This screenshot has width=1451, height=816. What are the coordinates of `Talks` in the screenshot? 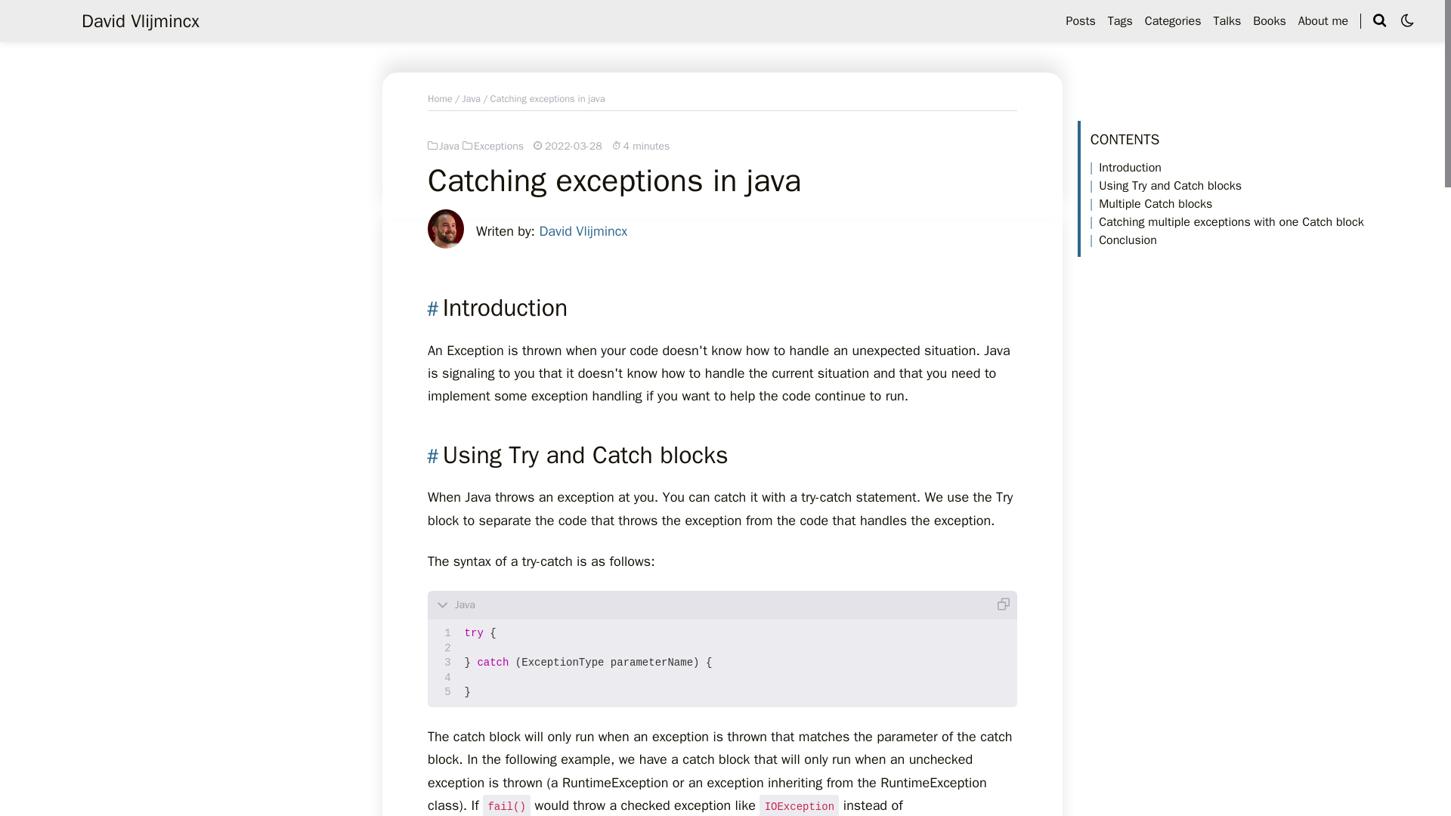 It's located at (1227, 21).